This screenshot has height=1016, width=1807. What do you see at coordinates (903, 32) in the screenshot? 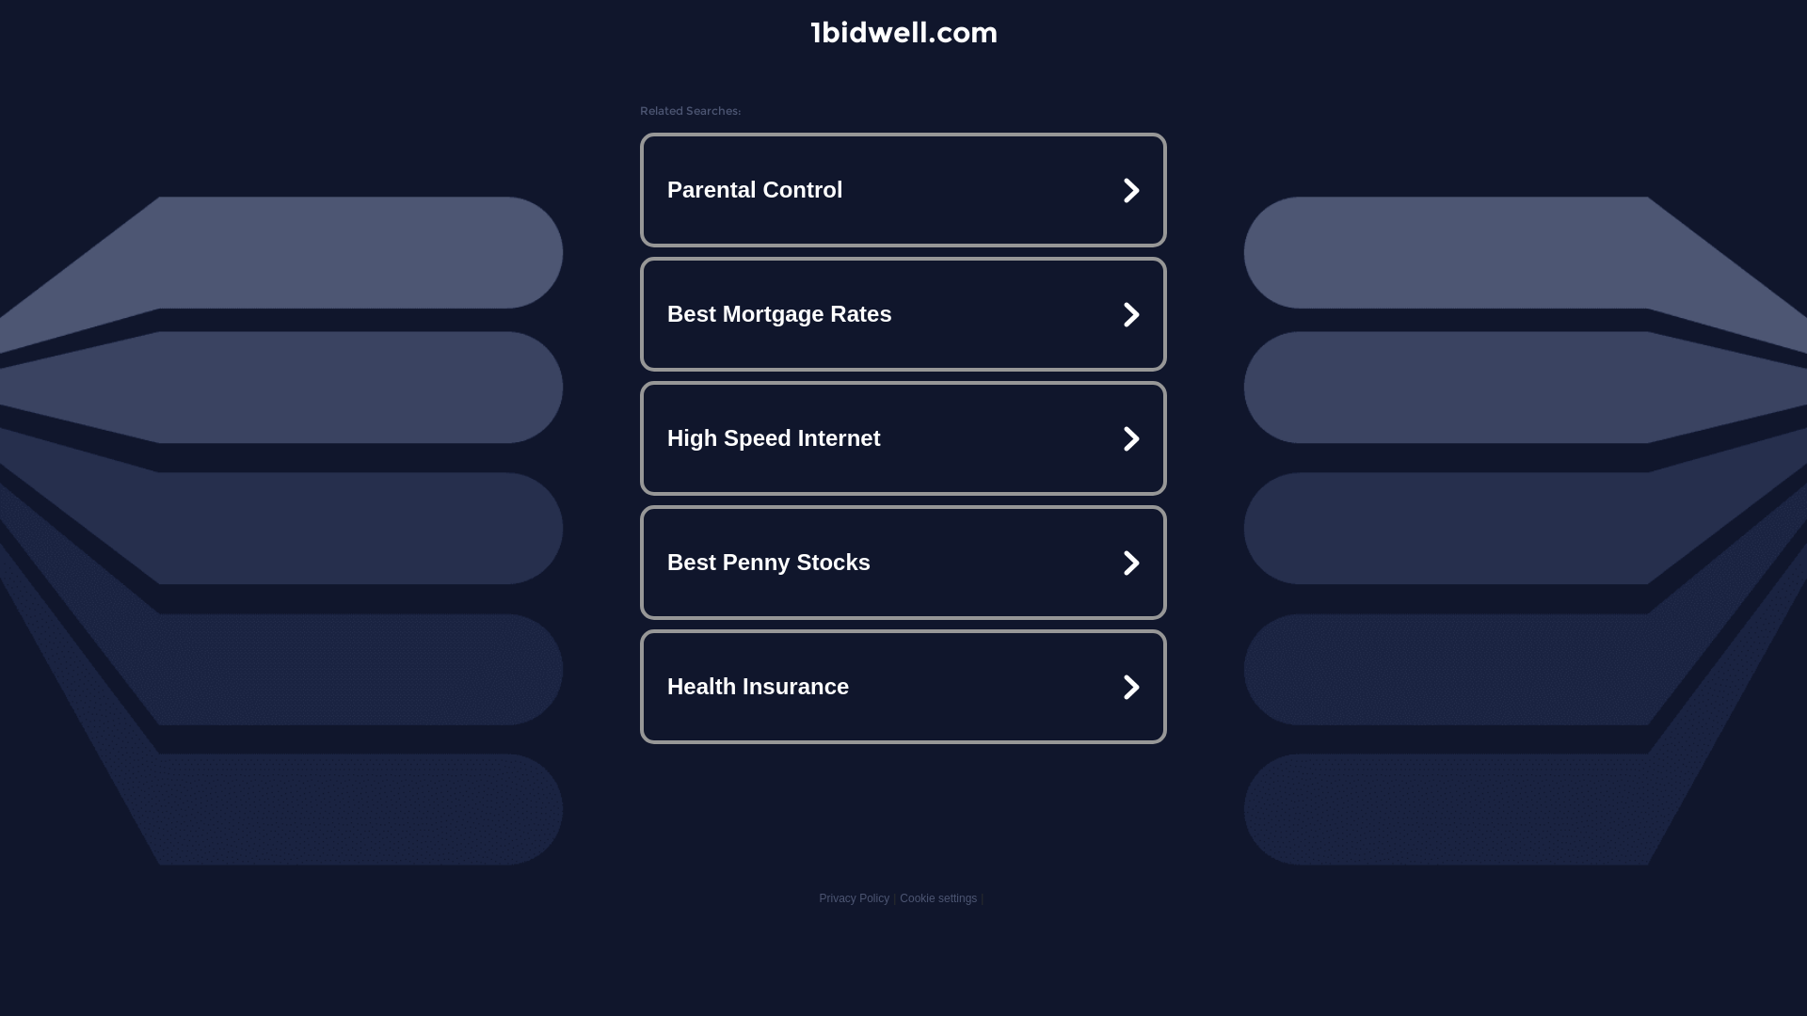
I see `1bidwell.com` at bounding box center [903, 32].